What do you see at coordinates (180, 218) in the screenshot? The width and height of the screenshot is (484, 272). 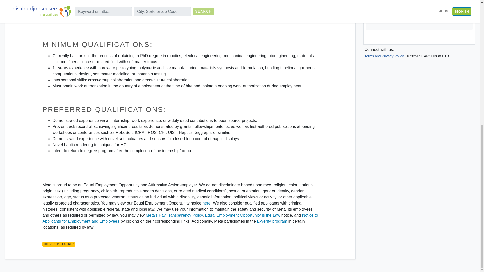 I see `Notice to Applicants for Employment and Employees` at bounding box center [180, 218].